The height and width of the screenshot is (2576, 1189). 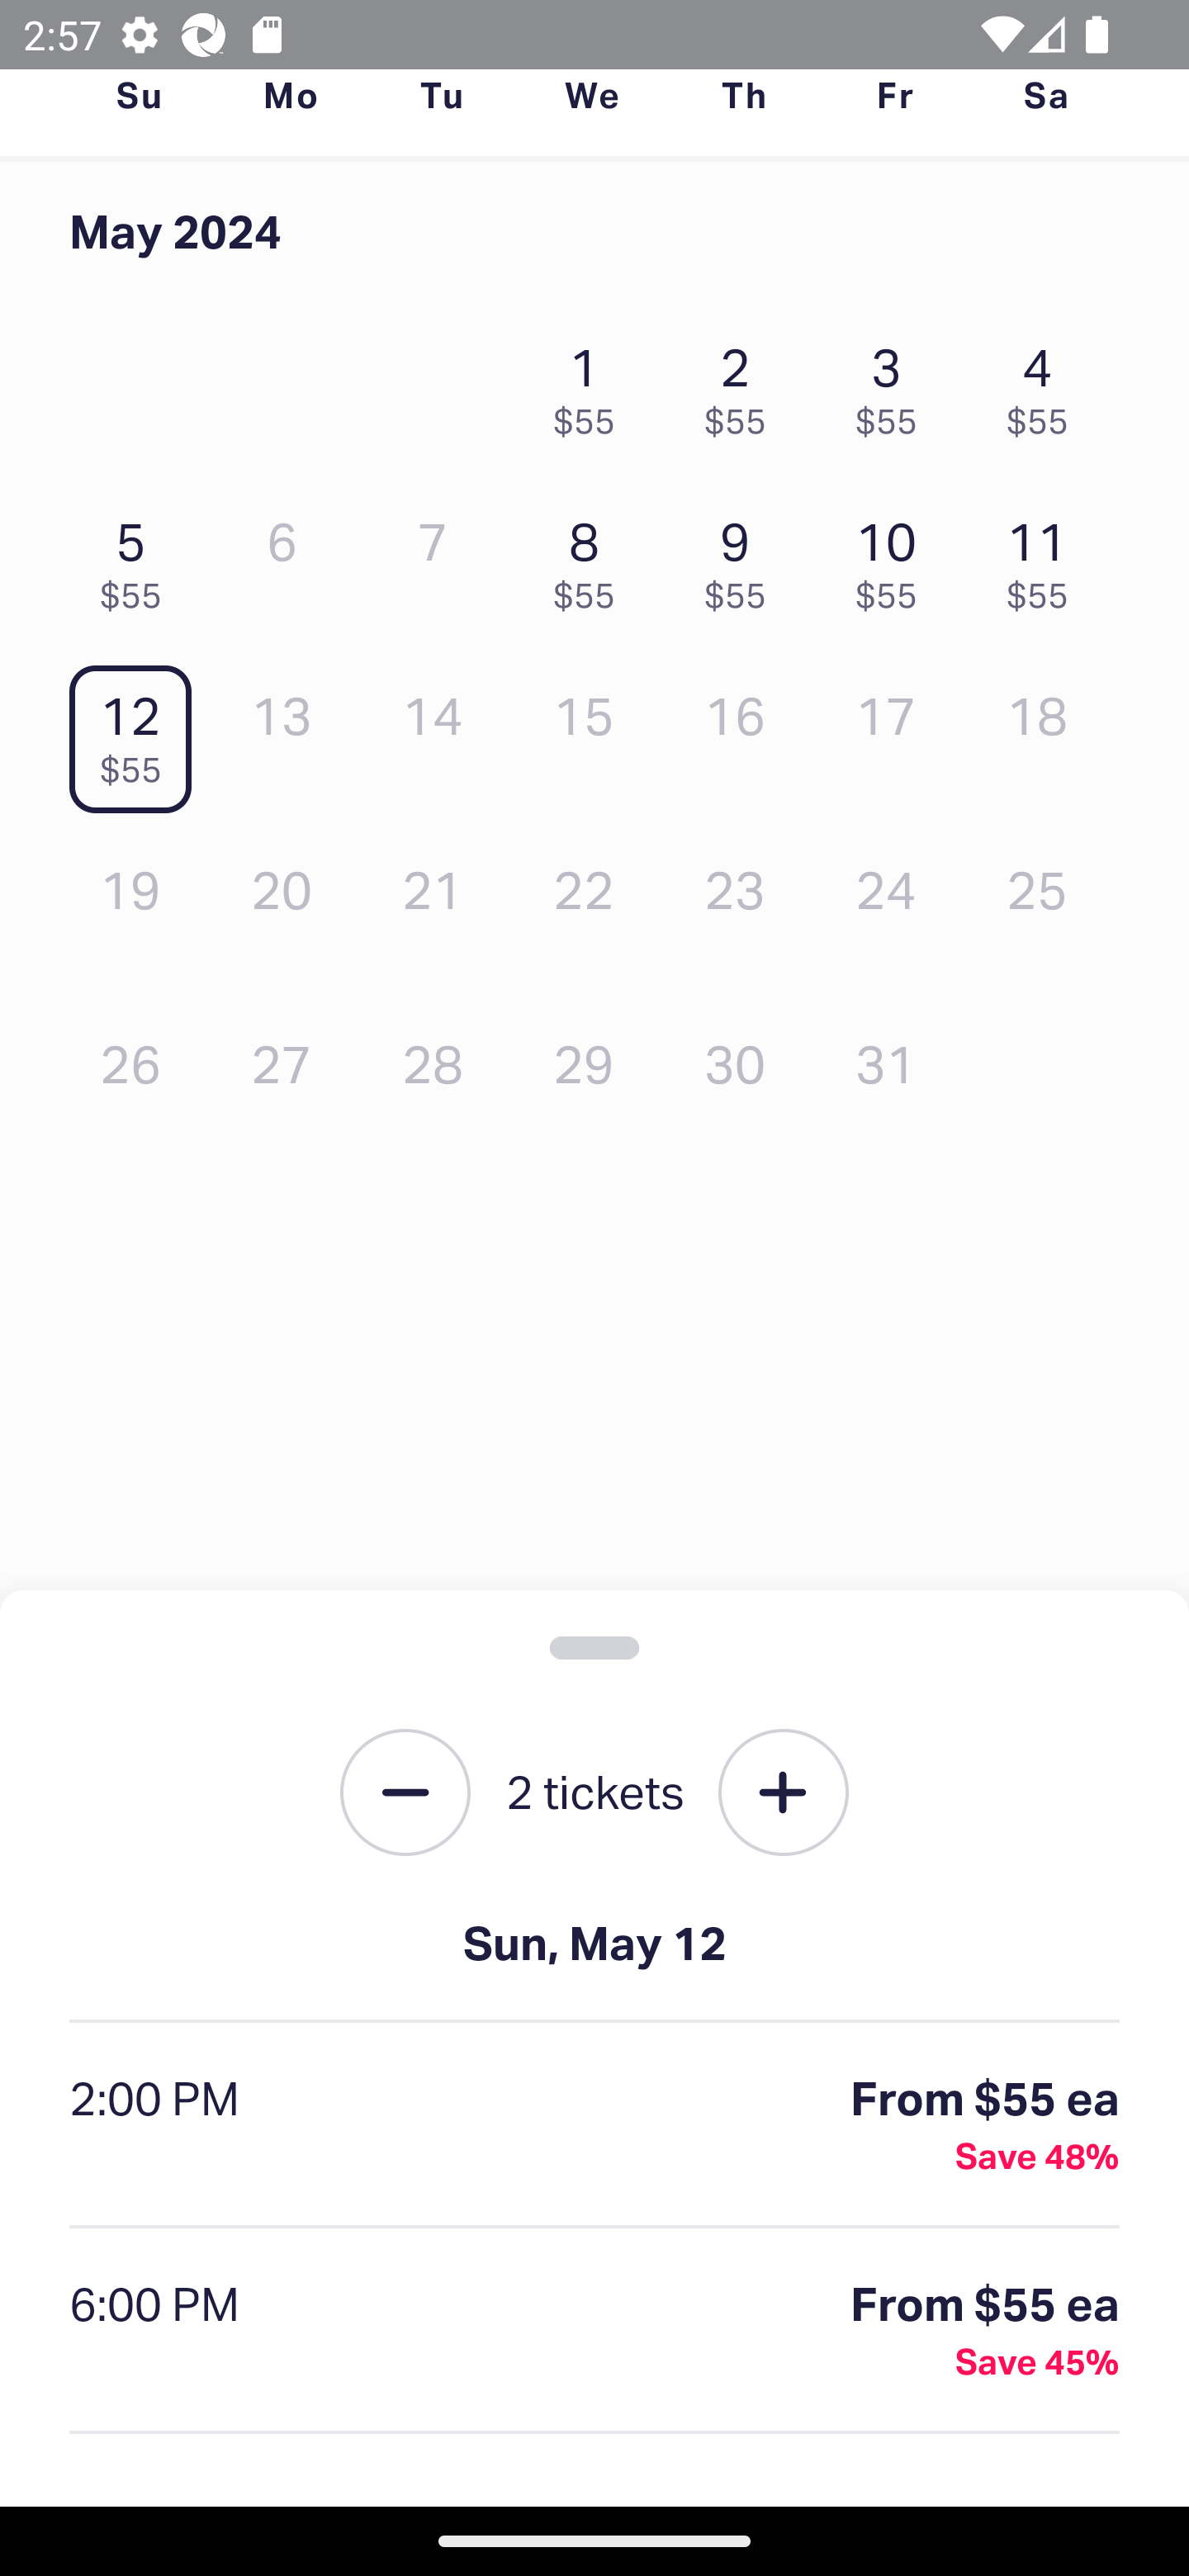 What do you see at coordinates (594, 2125) in the screenshot?
I see `2:00 PM From $55 ea Save 48%` at bounding box center [594, 2125].